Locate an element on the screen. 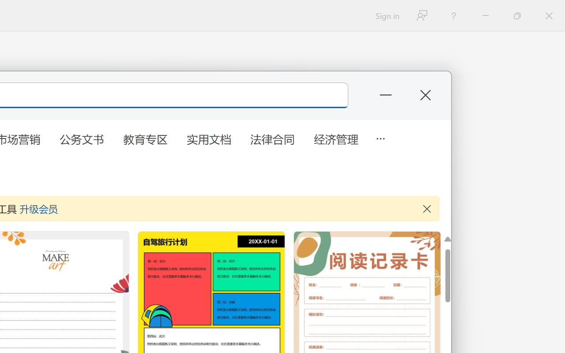 This screenshot has width=565, height=353. Sign in is located at coordinates (387, 16).